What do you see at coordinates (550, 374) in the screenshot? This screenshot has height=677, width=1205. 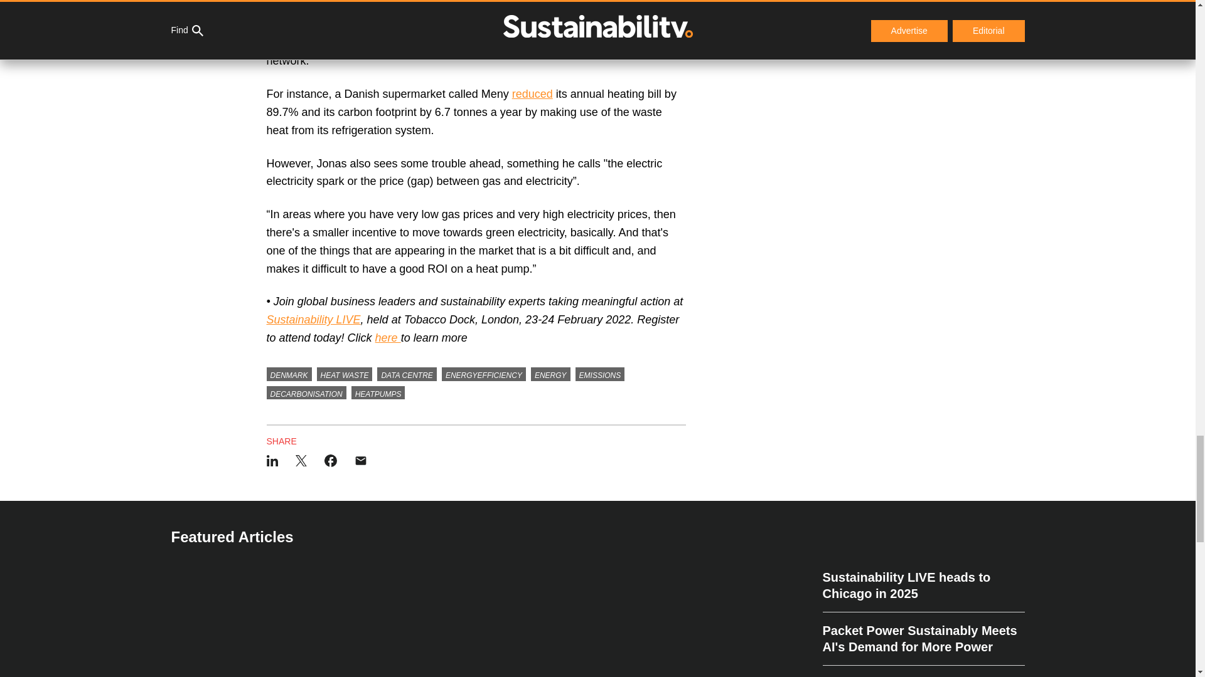 I see `ENERGY` at bounding box center [550, 374].